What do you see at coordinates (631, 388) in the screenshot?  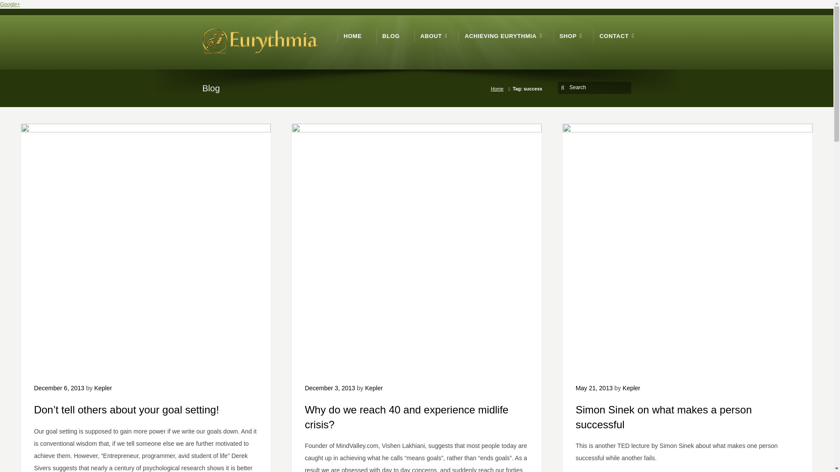 I see `Posts by Kepler` at bounding box center [631, 388].